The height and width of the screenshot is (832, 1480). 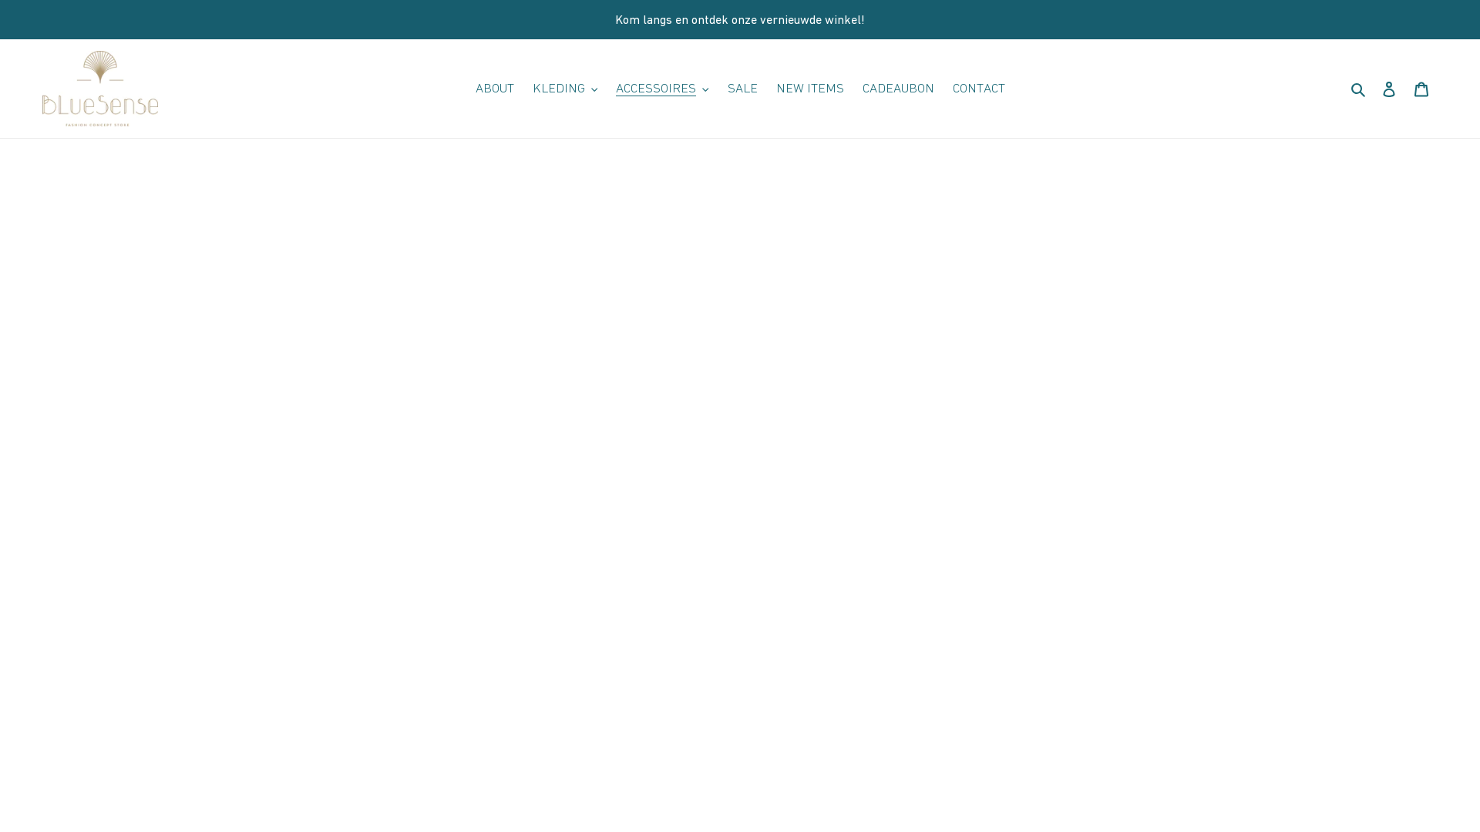 I want to click on Aanmelden, so click(x=1389, y=89).